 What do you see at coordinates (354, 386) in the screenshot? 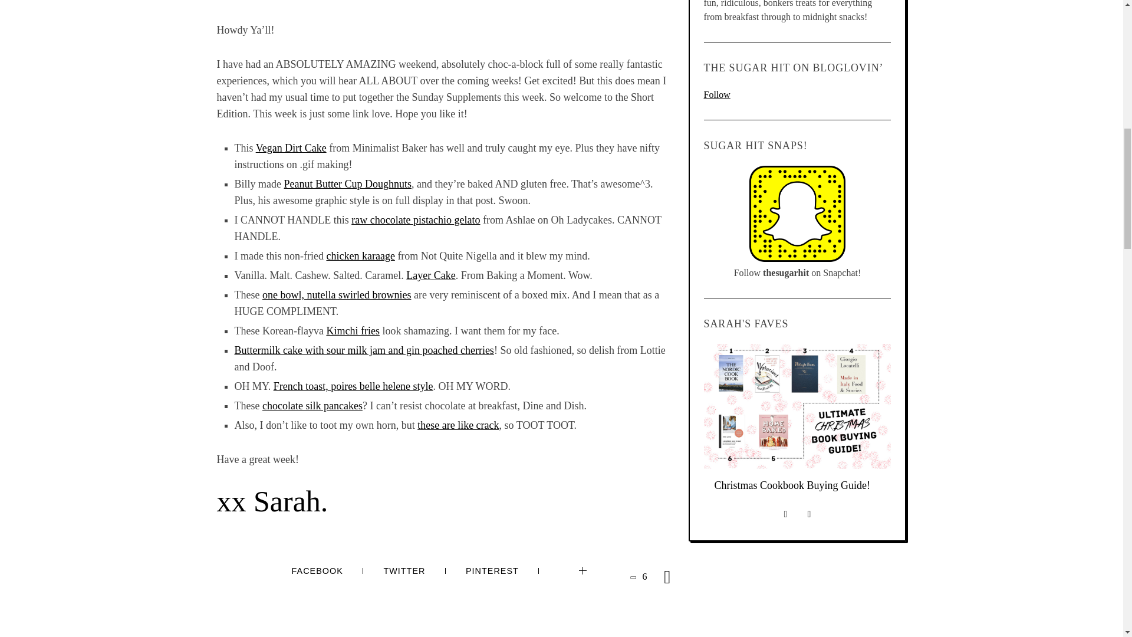
I see `French toast, poires belle helene style` at bounding box center [354, 386].